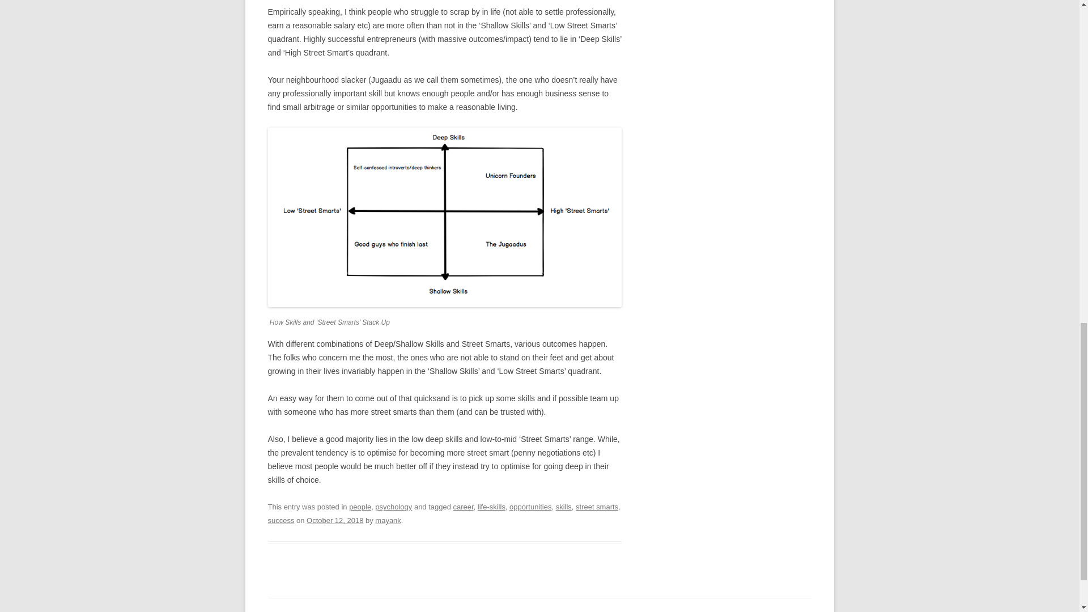  What do you see at coordinates (464, 507) in the screenshot?
I see `career` at bounding box center [464, 507].